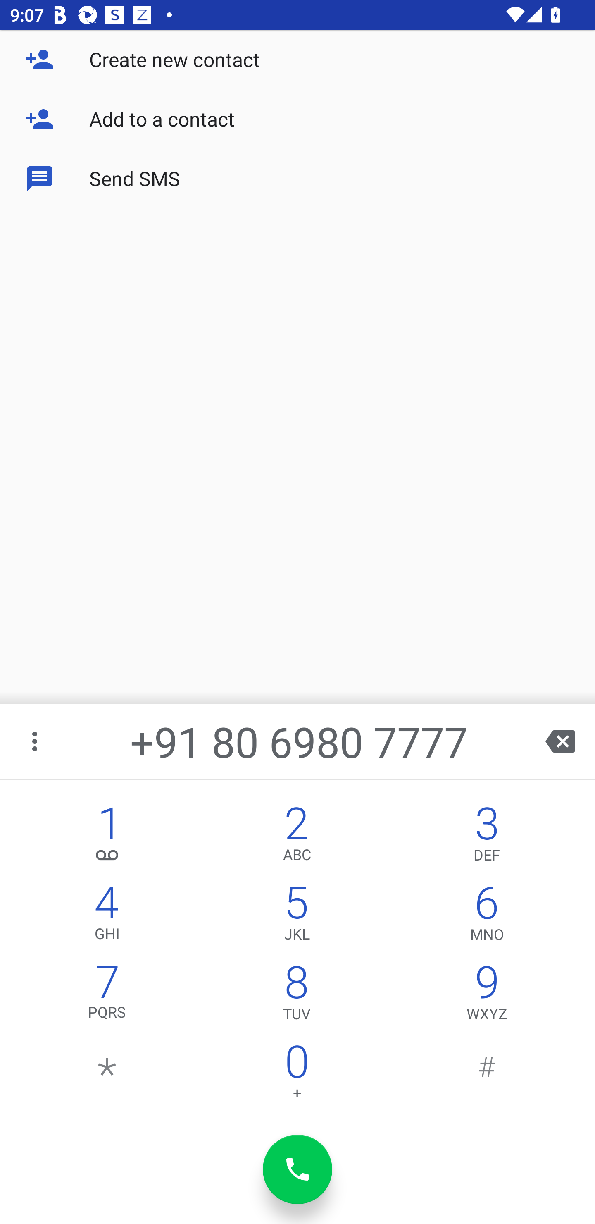  What do you see at coordinates (297, 1075) in the screenshot?
I see `0 0 +` at bounding box center [297, 1075].